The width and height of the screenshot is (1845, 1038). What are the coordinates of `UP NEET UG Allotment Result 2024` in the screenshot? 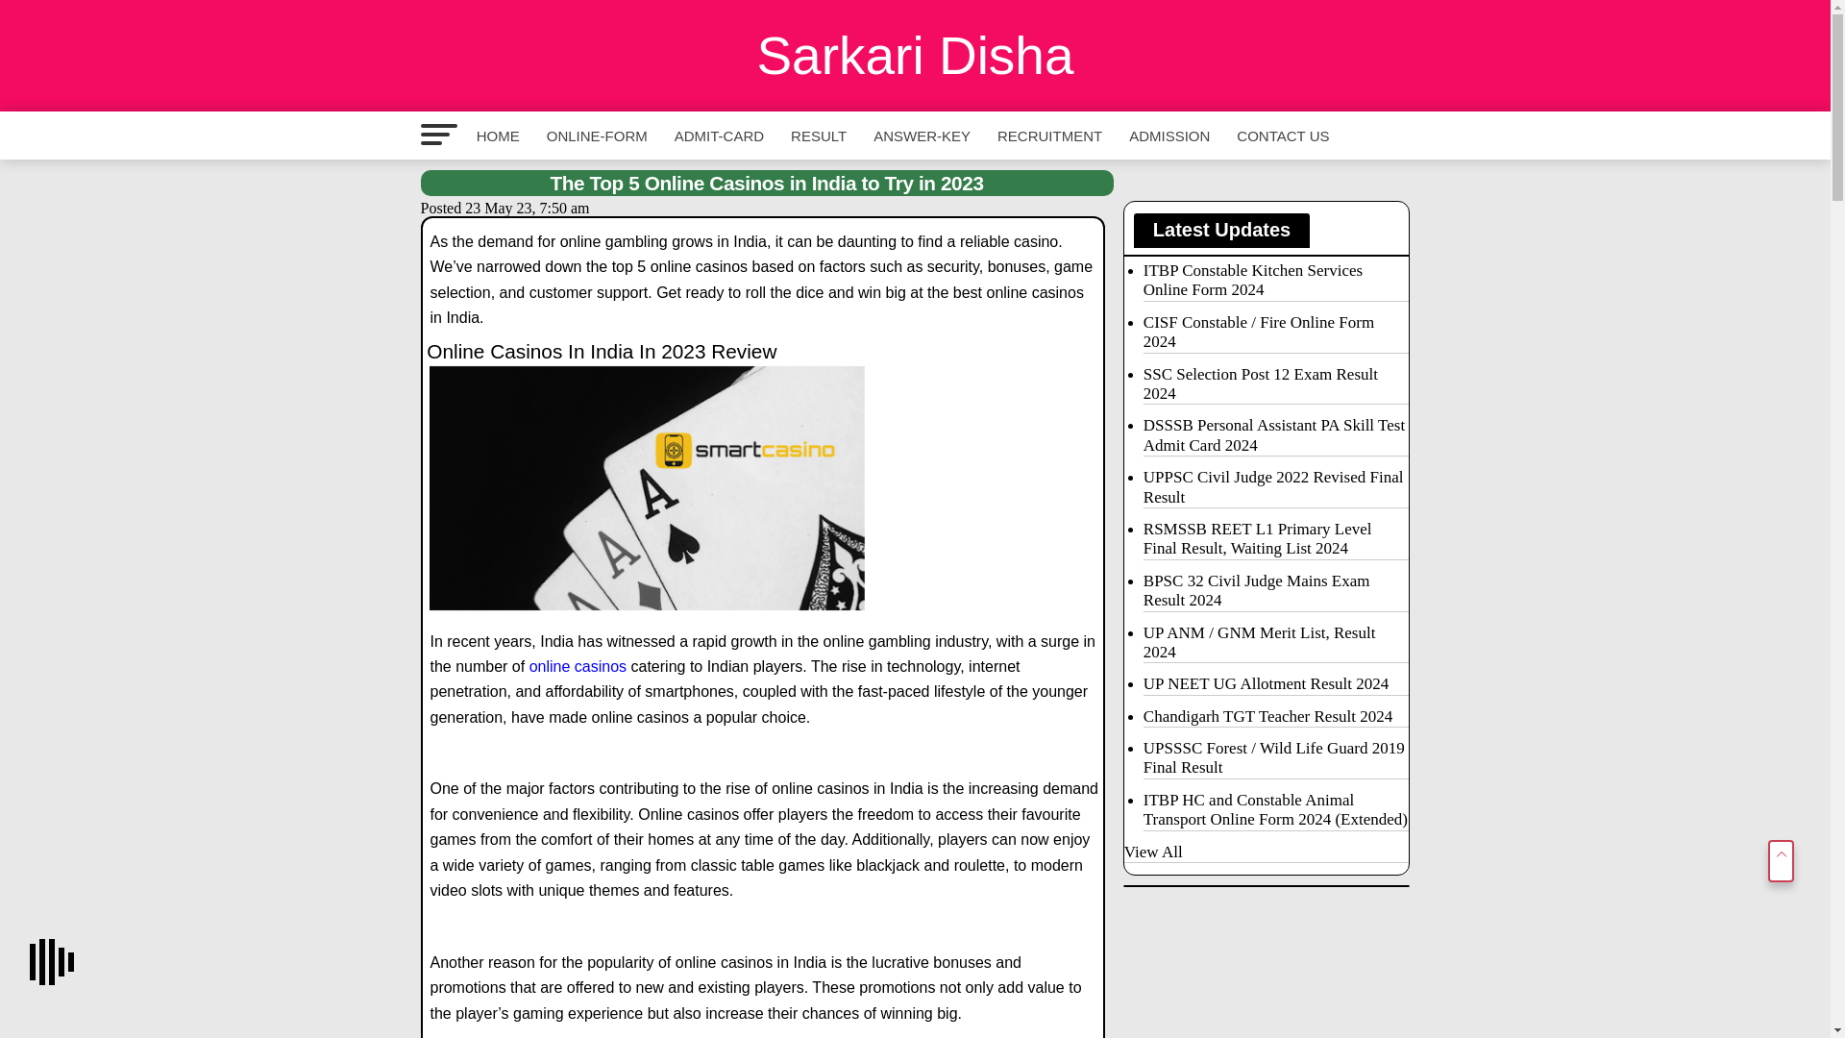 It's located at (1276, 684).